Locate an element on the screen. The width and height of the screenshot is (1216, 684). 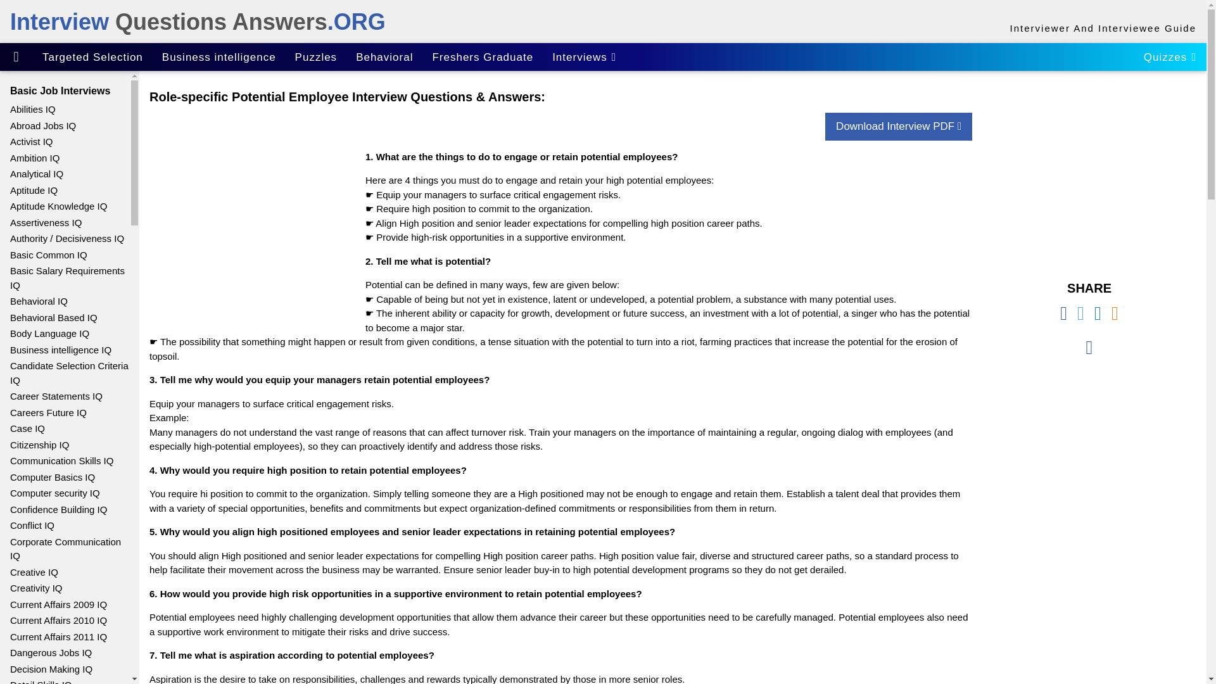
Basic Common Interview Questions And Answers is located at coordinates (65, 255).